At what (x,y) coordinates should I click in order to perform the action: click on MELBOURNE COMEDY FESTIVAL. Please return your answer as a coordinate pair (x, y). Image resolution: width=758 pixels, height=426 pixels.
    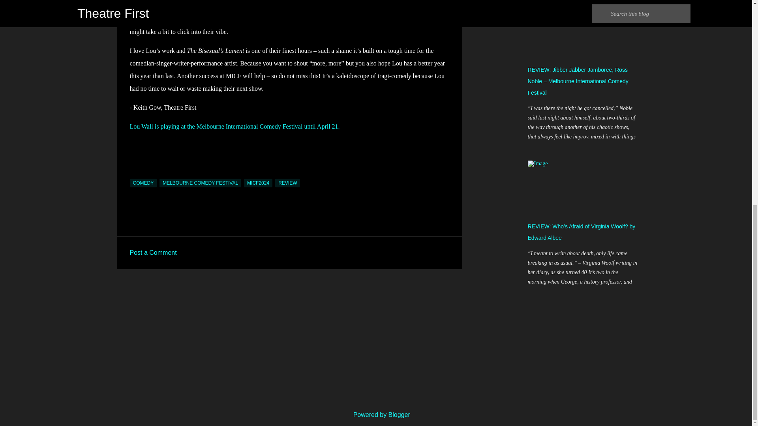
    Looking at the image, I should click on (200, 183).